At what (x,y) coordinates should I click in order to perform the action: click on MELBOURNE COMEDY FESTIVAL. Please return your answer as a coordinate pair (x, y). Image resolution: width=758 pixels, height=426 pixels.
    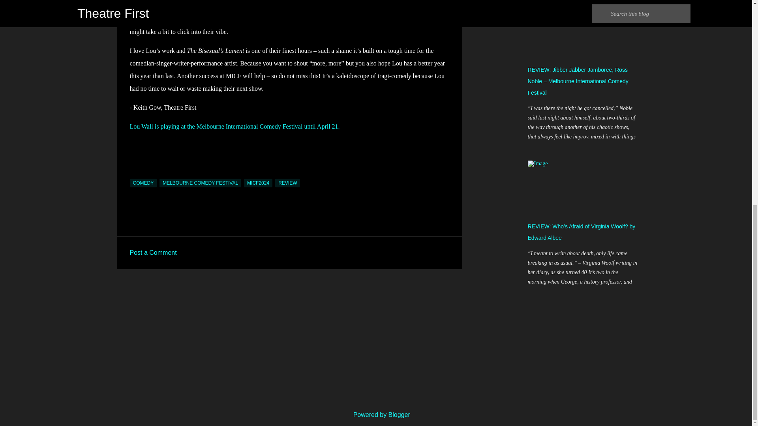
    Looking at the image, I should click on (200, 183).